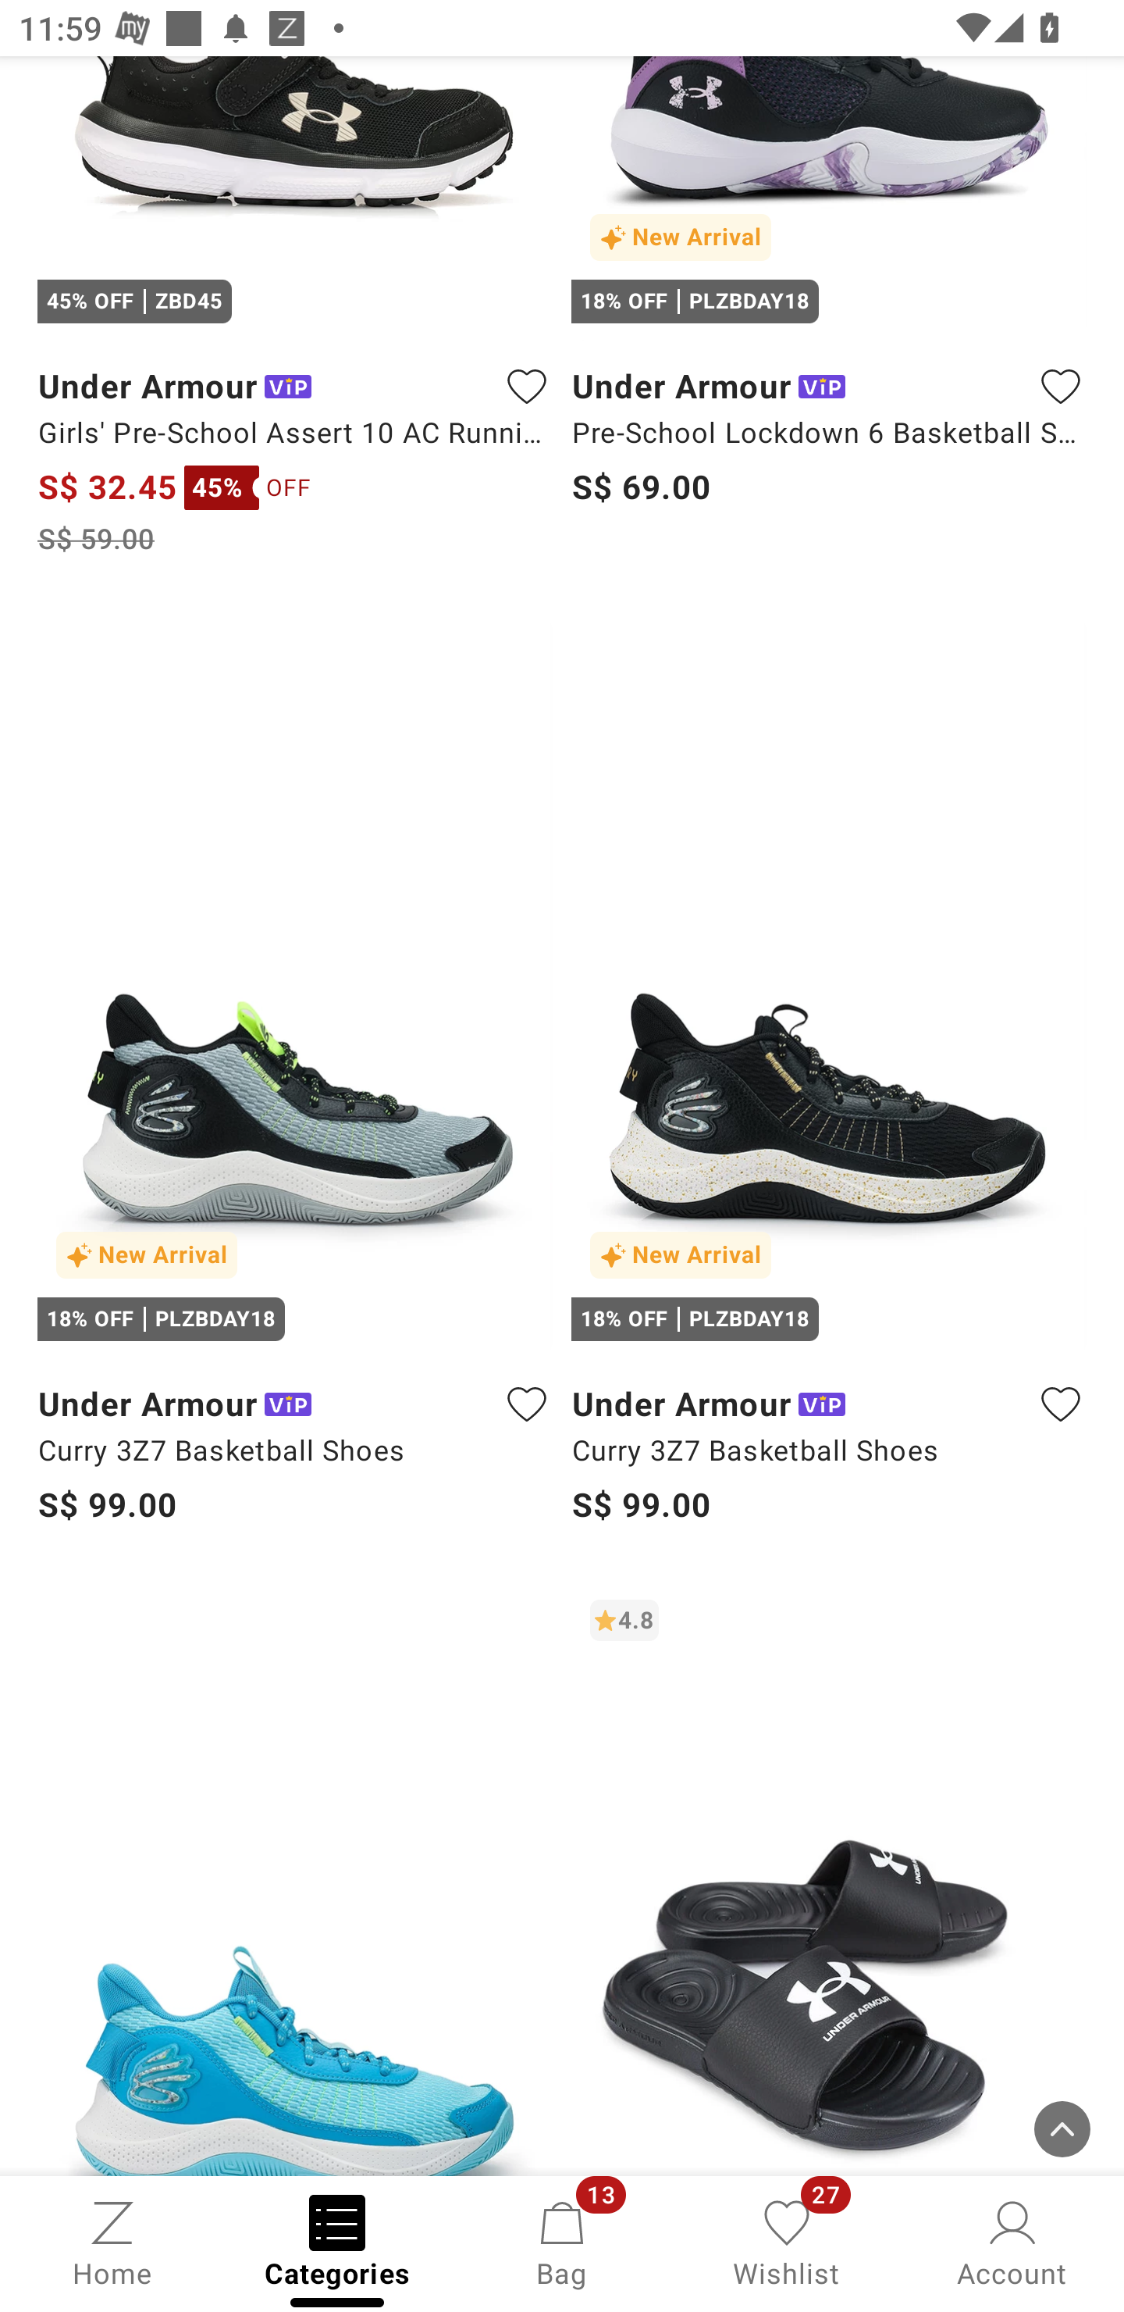 This screenshot has height=2312, width=1124. I want to click on Home, so click(112, 2242).